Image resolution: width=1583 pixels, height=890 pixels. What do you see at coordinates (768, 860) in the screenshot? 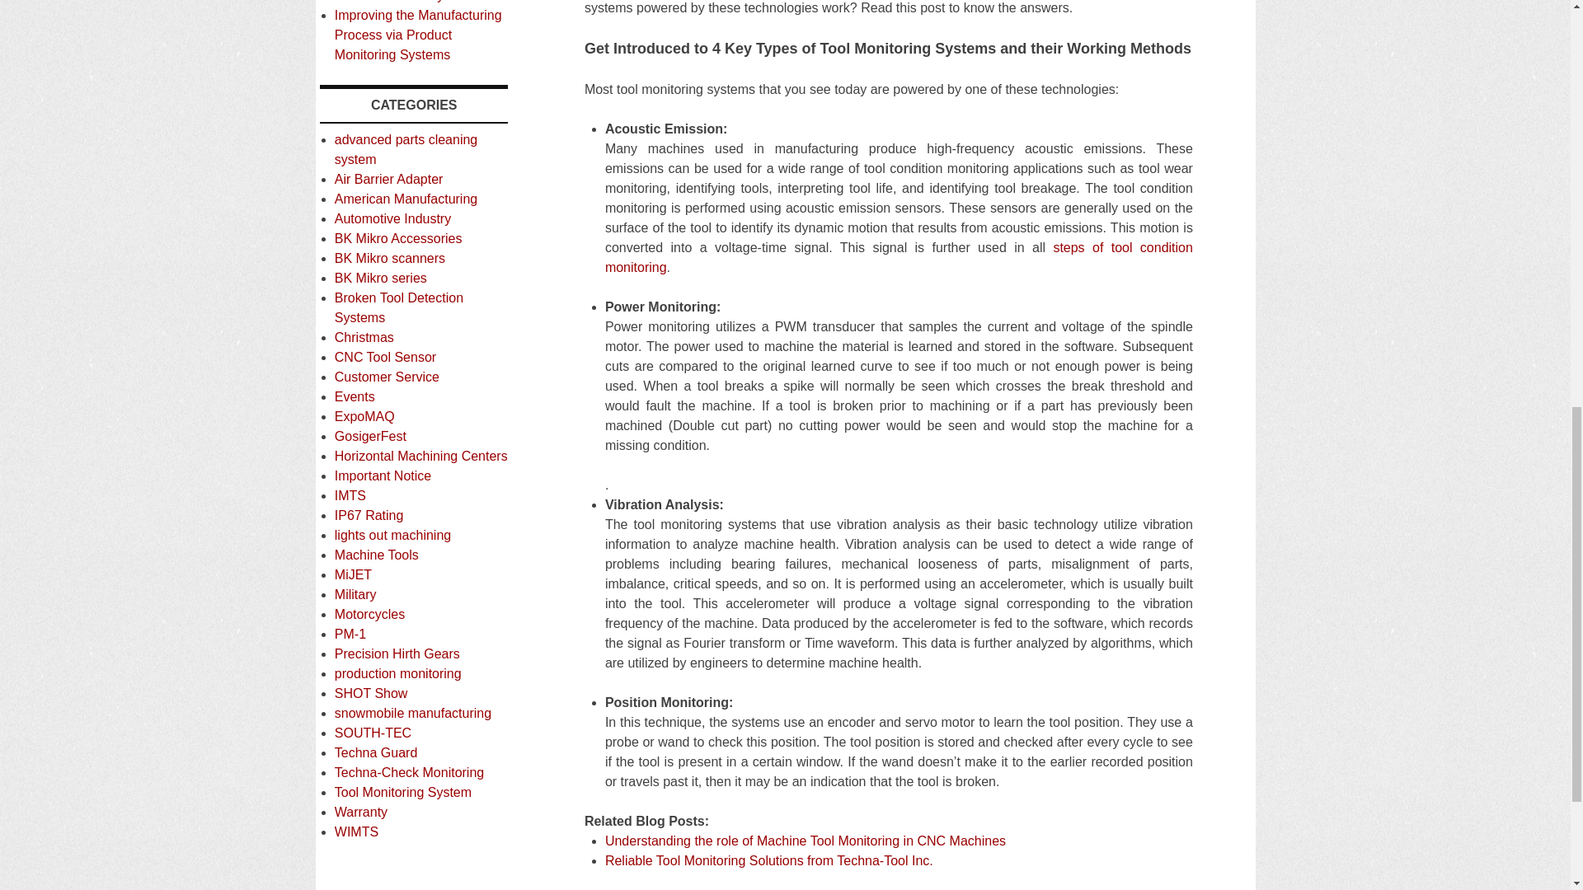
I see `Reliable Tool Monitoring Solutions from Techna-Tool Inc.` at bounding box center [768, 860].